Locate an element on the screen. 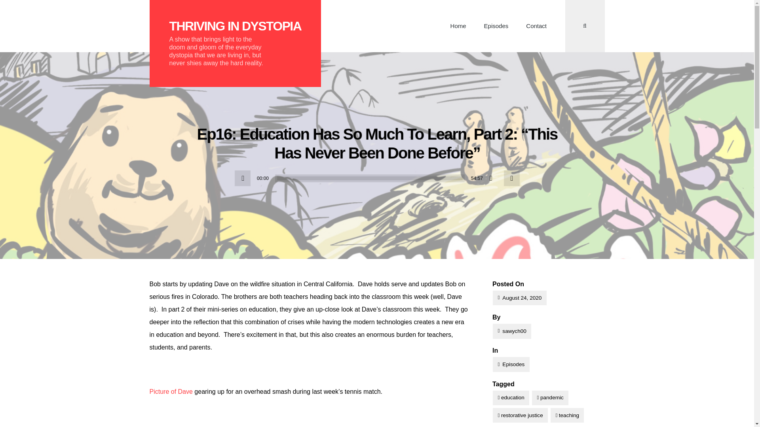 The height and width of the screenshot is (427, 760). Mute is located at coordinates (493, 178).